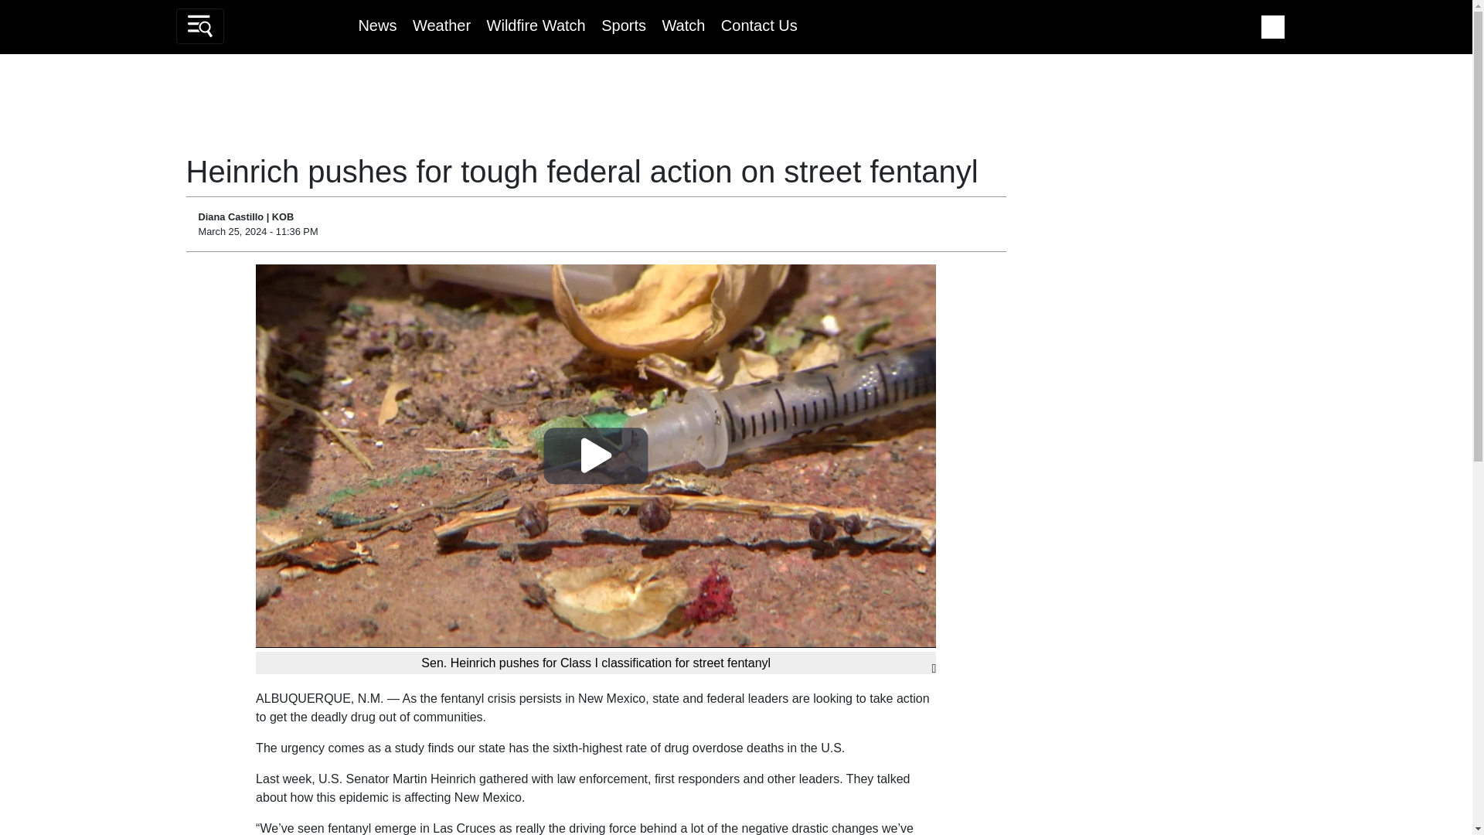  What do you see at coordinates (597, 455) in the screenshot?
I see `Play Video` at bounding box center [597, 455].